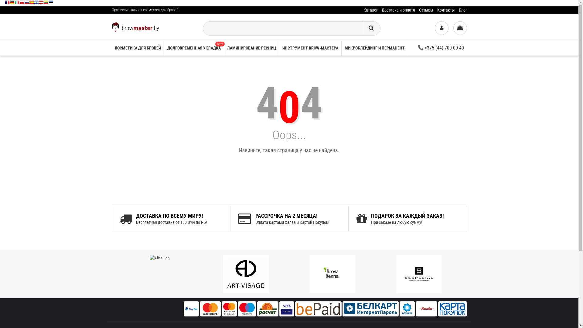  Describe the element at coordinates (191, 309) in the screenshot. I see `PayPal` at that location.